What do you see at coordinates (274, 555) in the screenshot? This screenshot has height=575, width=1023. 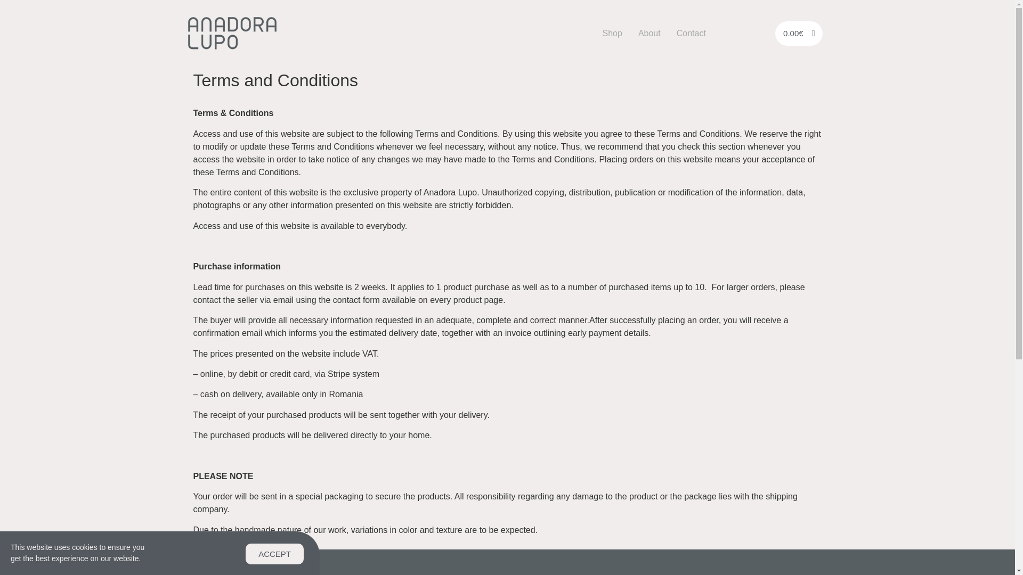 I see `ACCEPT` at bounding box center [274, 555].